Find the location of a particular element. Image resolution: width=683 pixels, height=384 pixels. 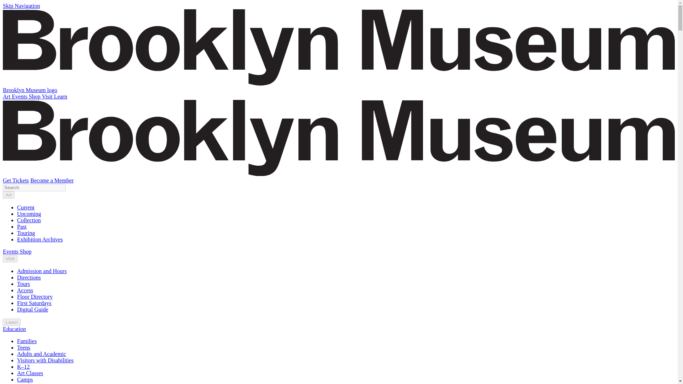

Camps is located at coordinates (25, 379).